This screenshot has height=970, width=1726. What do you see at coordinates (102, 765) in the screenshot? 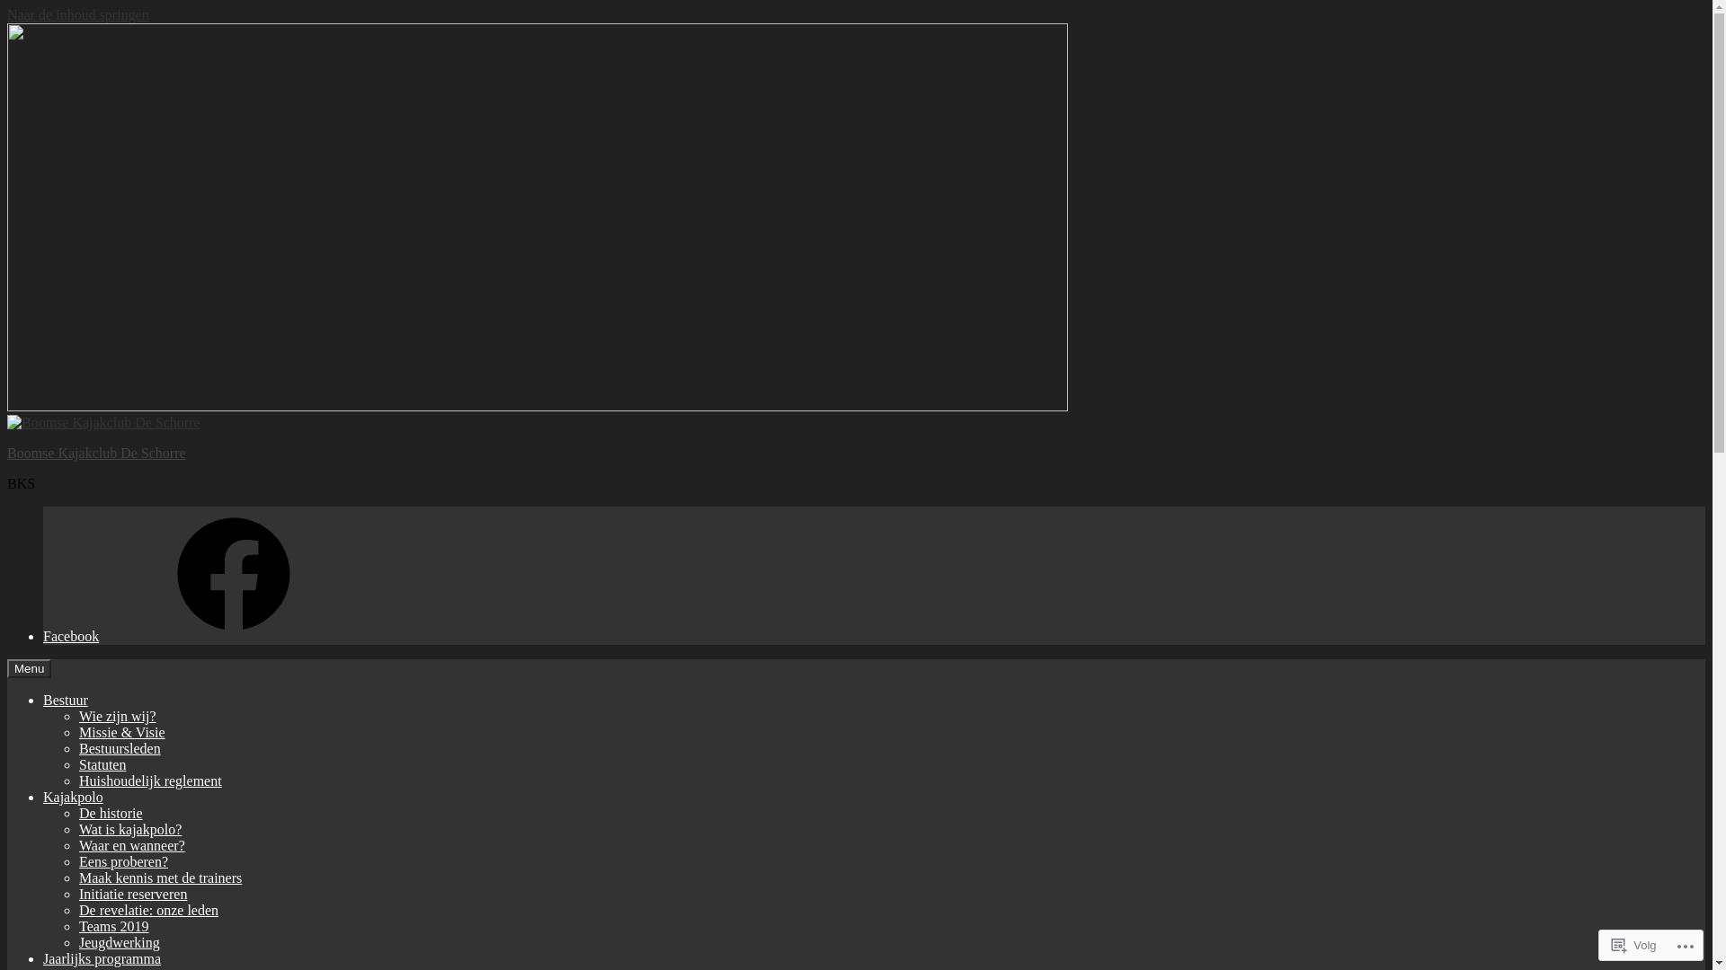
I see `Statuten` at bounding box center [102, 765].